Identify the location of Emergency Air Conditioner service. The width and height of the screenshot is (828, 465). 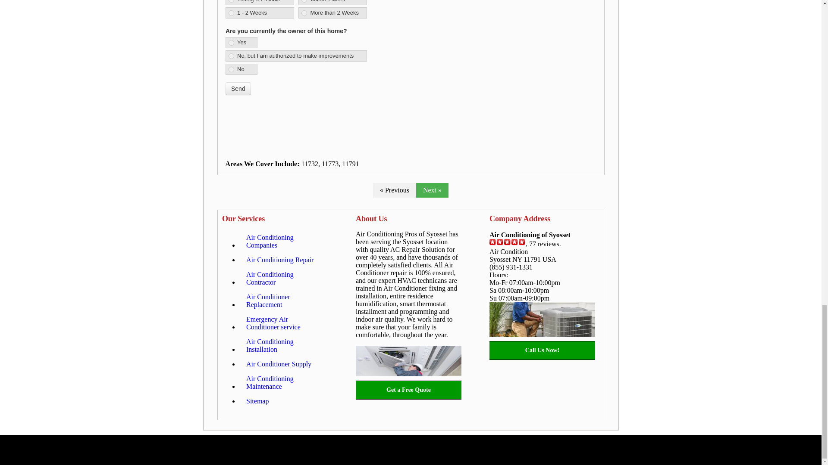
(283, 323).